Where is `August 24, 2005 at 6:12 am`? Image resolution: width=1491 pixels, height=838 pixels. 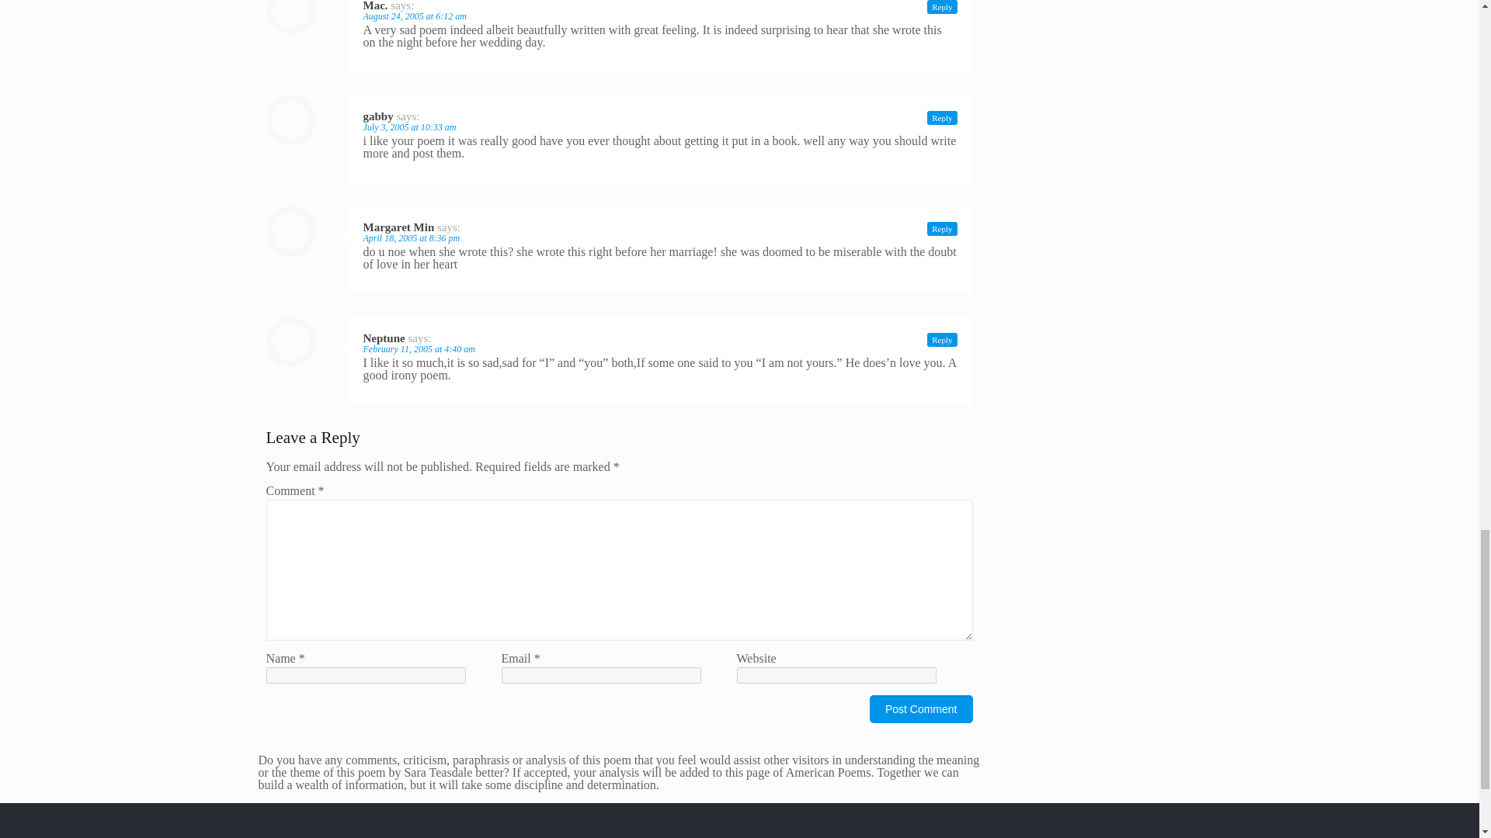 August 24, 2005 at 6:12 am is located at coordinates (415, 16).